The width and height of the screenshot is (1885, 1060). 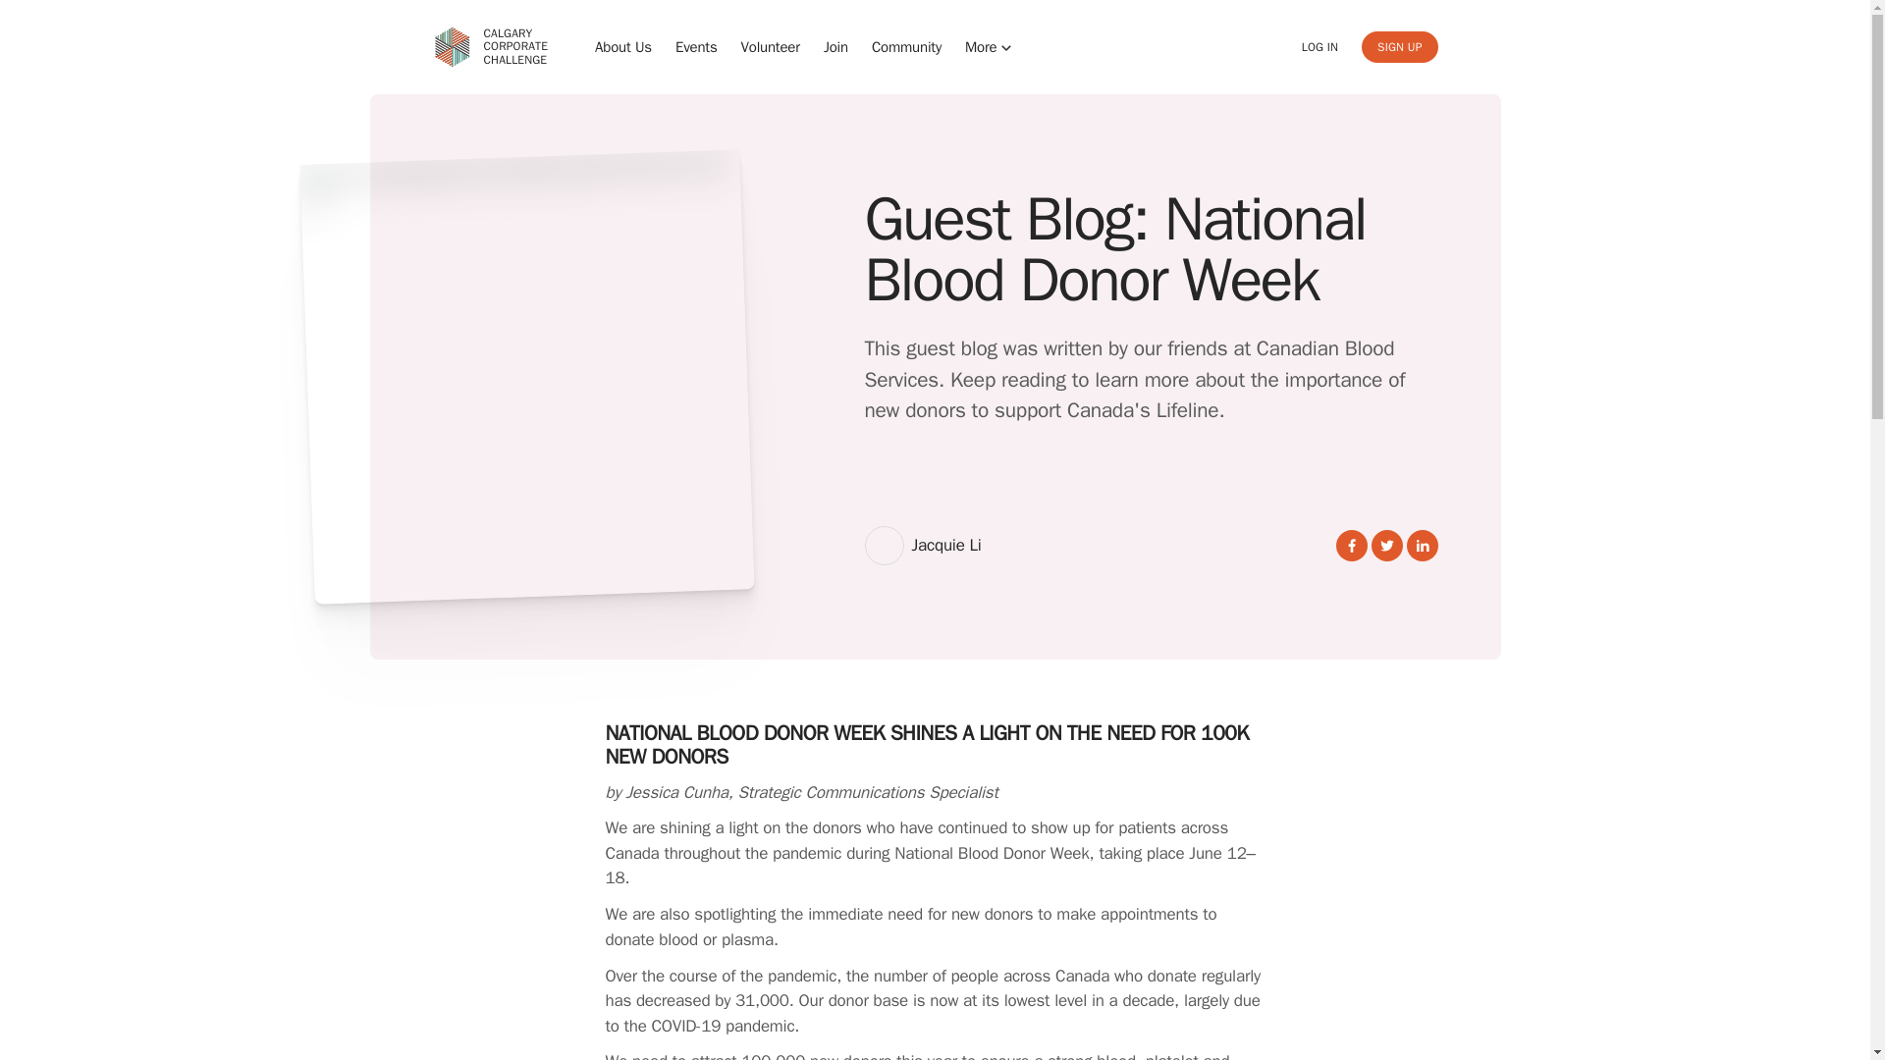 What do you see at coordinates (770, 47) in the screenshot?
I see `SIGN UP` at bounding box center [770, 47].